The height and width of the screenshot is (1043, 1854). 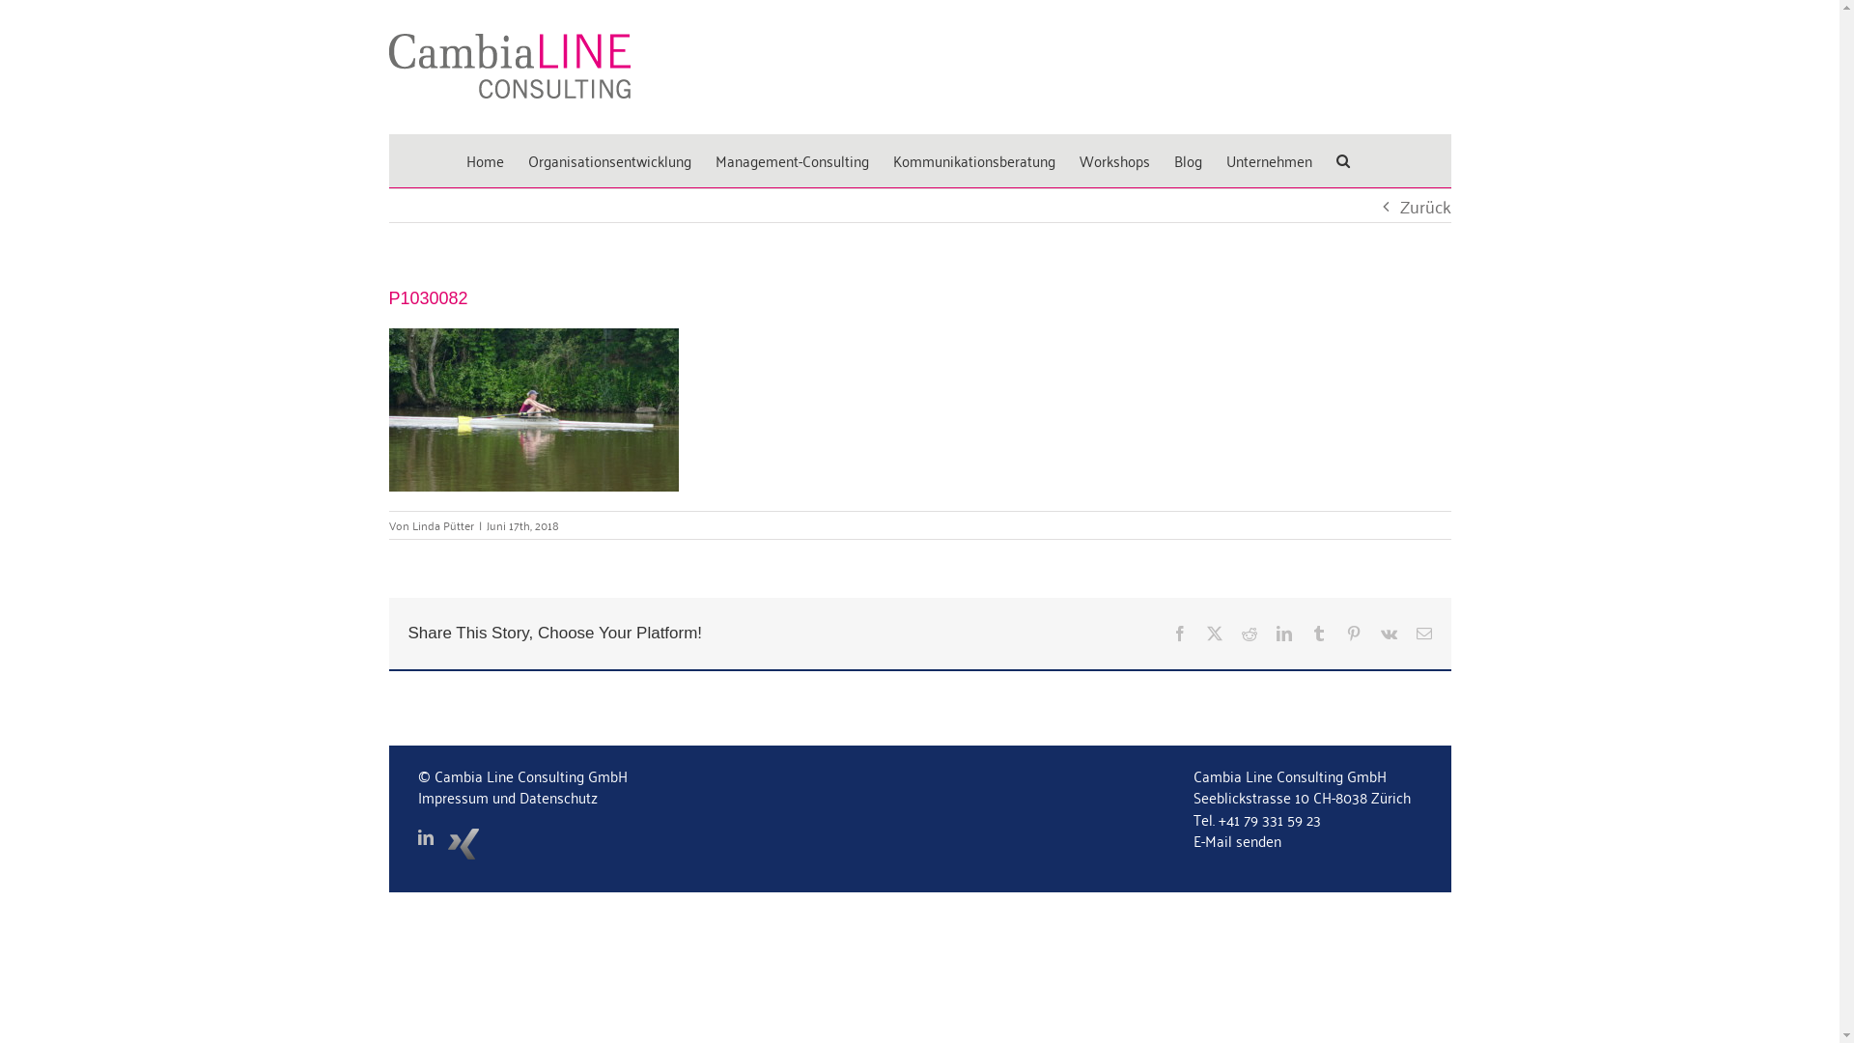 What do you see at coordinates (608, 160) in the screenshot?
I see `Organisationsentwicklung` at bounding box center [608, 160].